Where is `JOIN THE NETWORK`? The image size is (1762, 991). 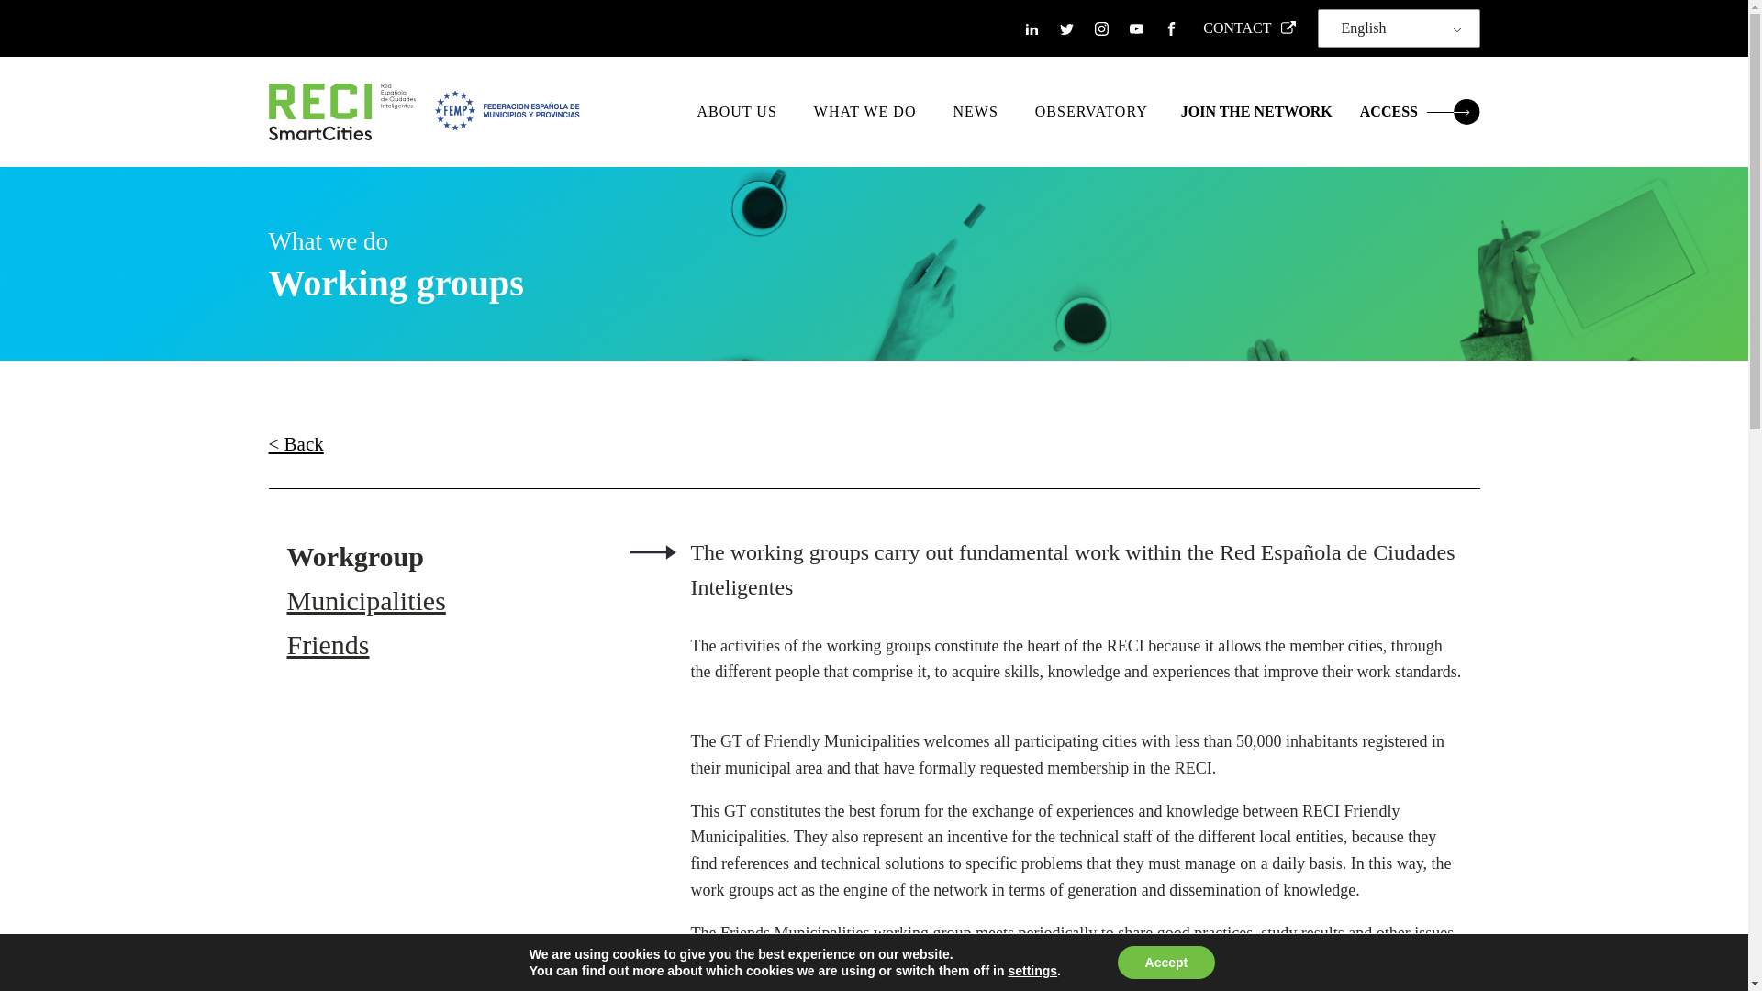 JOIN THE NETWORK is located at coordinates (1255, 112).